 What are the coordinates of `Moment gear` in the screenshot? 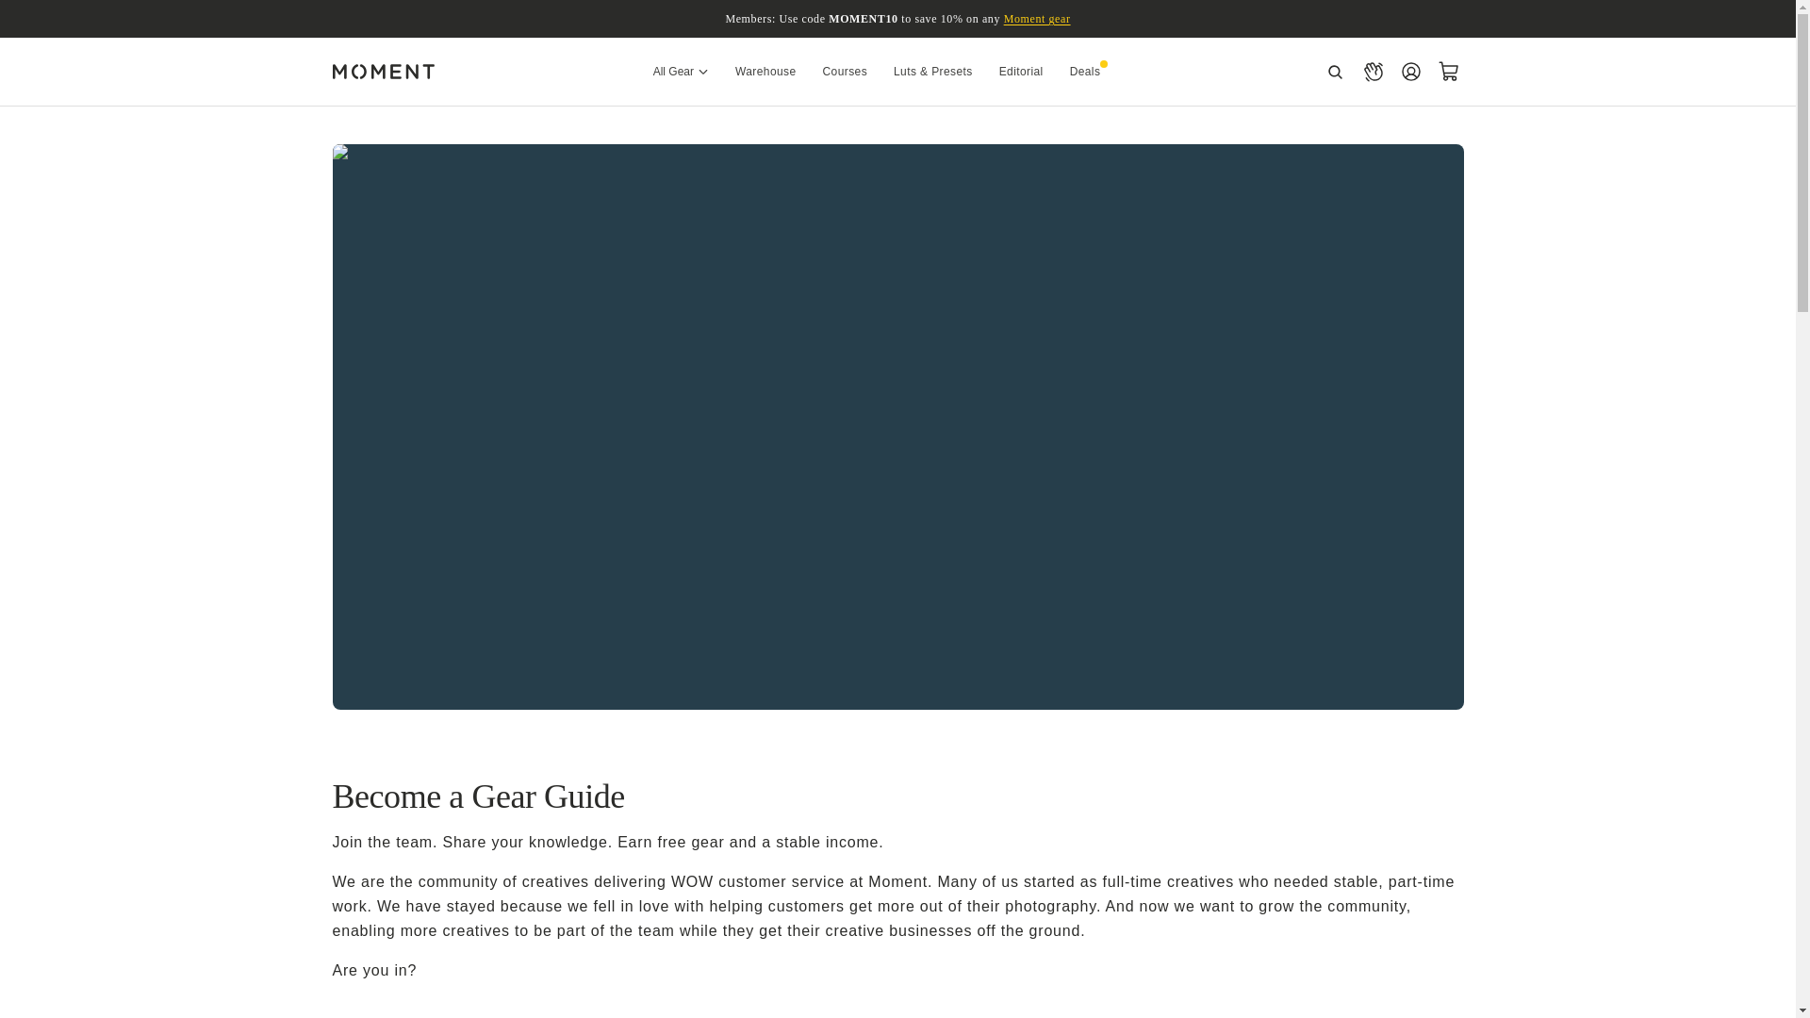 It's located at (1037, 19).